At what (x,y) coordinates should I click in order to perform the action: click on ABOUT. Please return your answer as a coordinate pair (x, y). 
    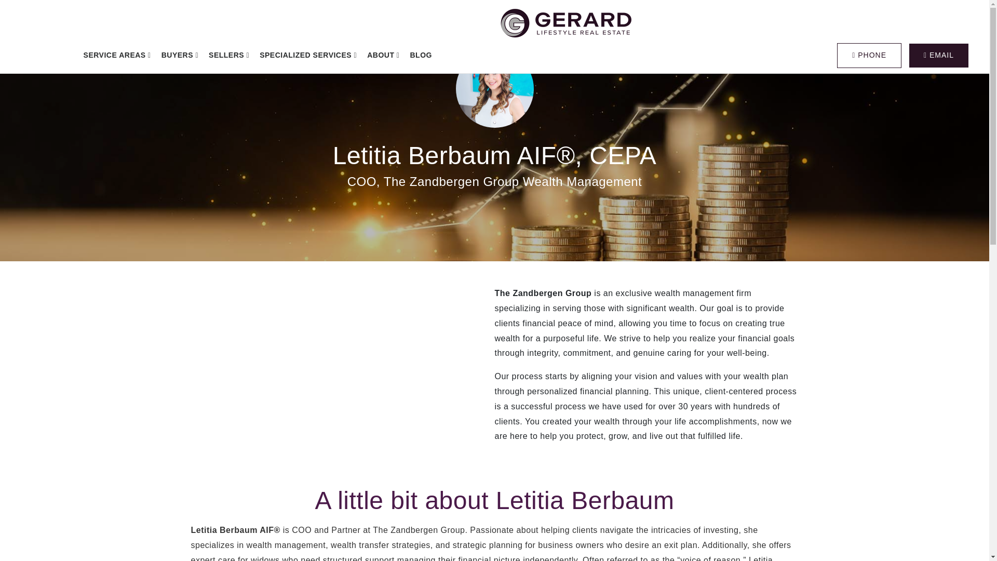
    Looking at the image, I should click on (383, 55).